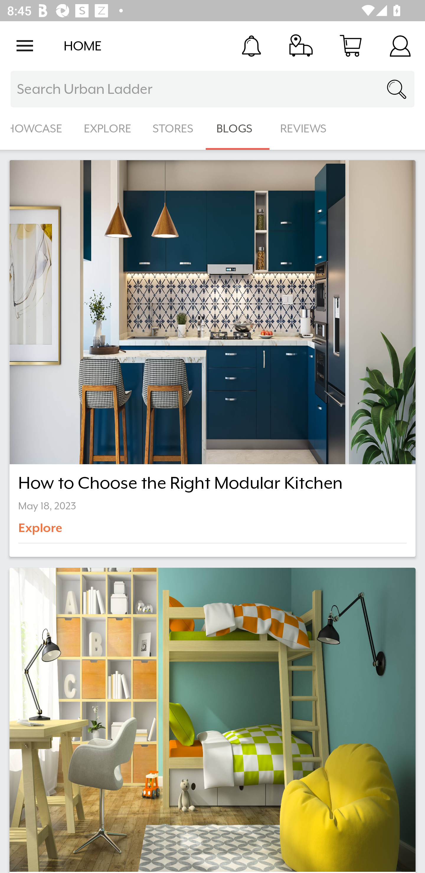 This screenshot has width=425, height=873. I want to click on REVIEWS, so click(303, 129).